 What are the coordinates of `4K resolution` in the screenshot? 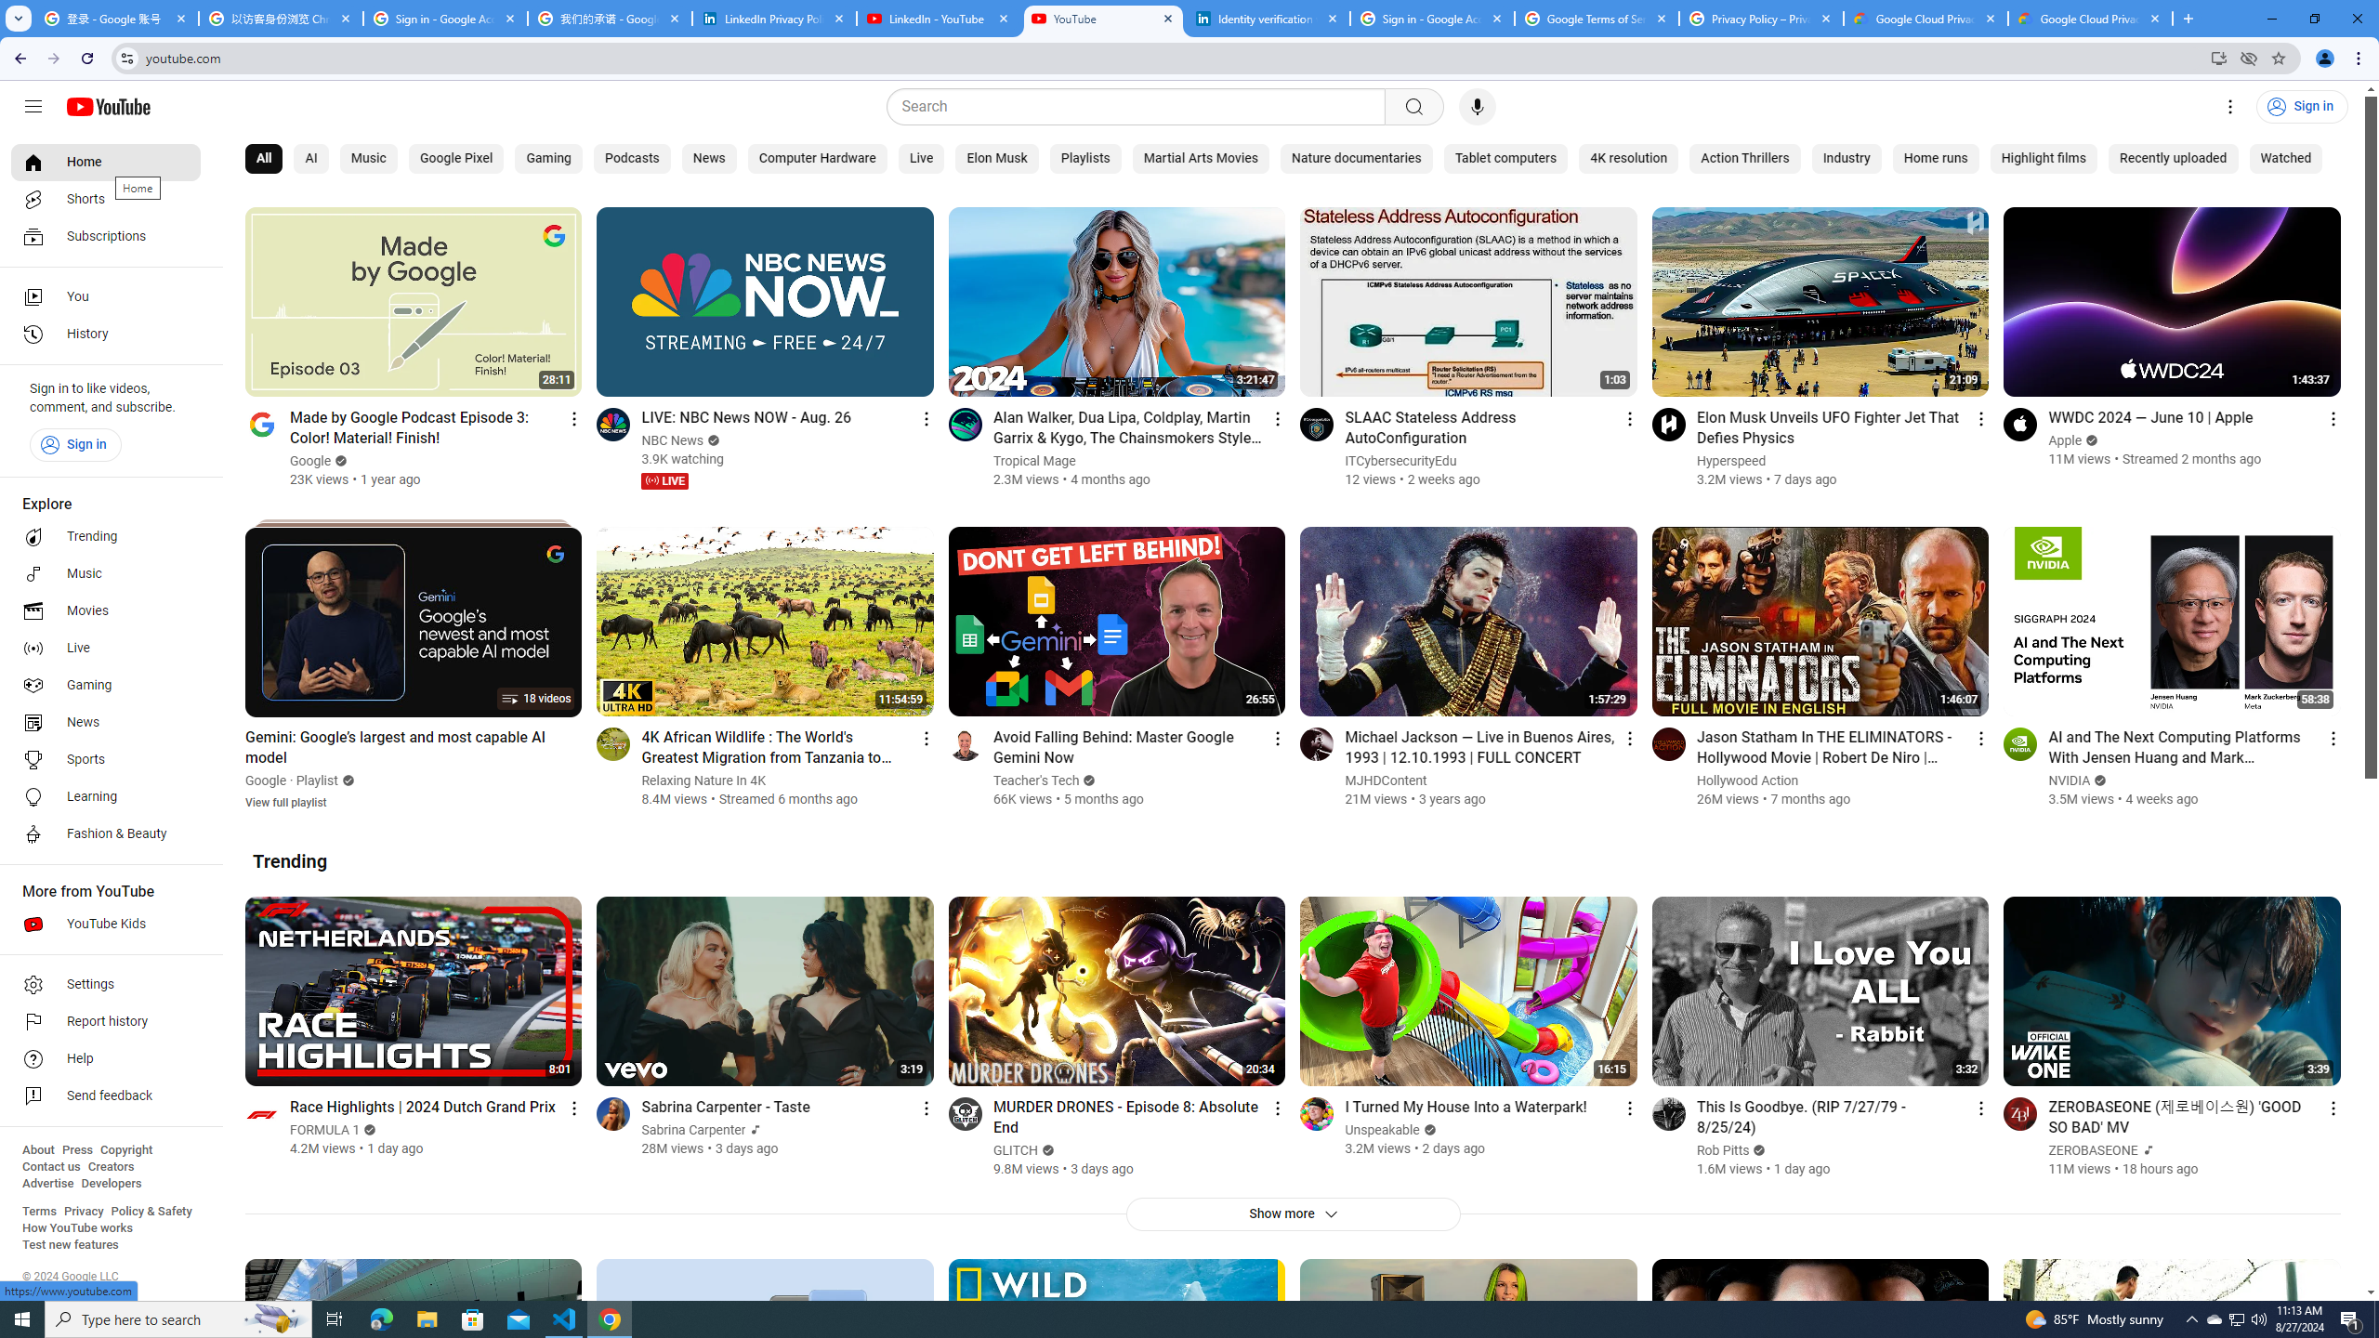 It's located at (1629, 159).